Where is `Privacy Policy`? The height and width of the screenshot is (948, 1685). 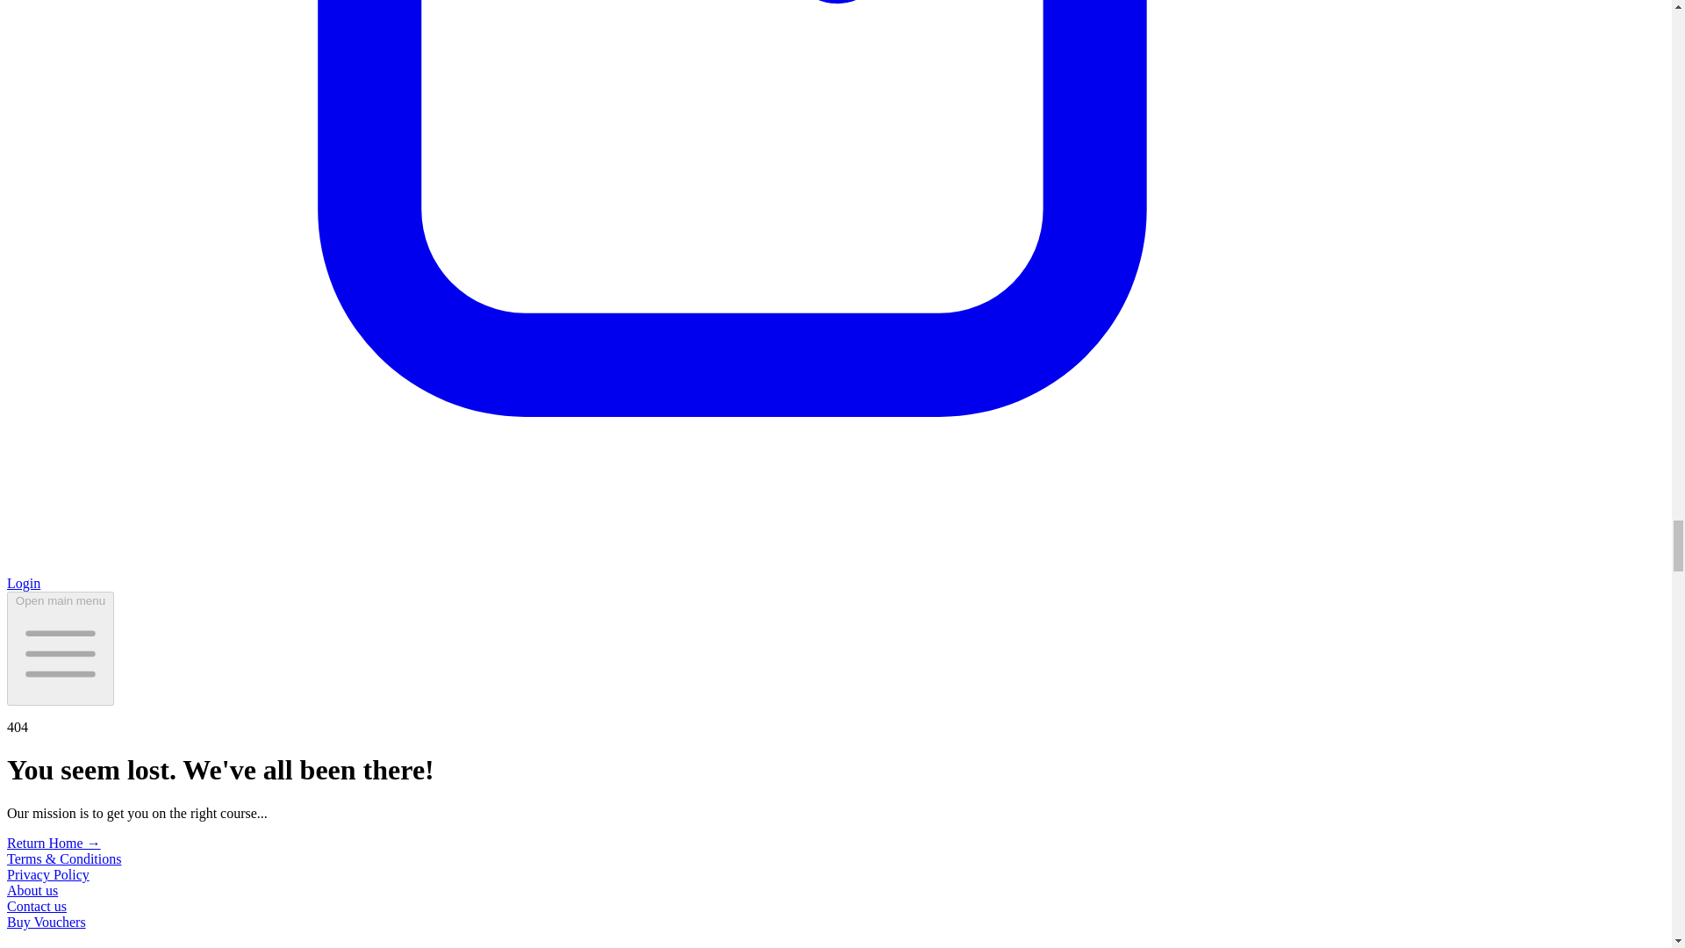 Privacy Policy is located at coordinates (47, 874).